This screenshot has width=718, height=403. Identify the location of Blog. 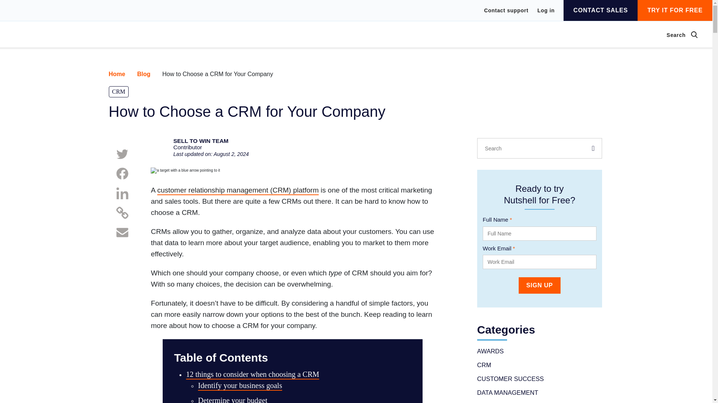
(252, 374).